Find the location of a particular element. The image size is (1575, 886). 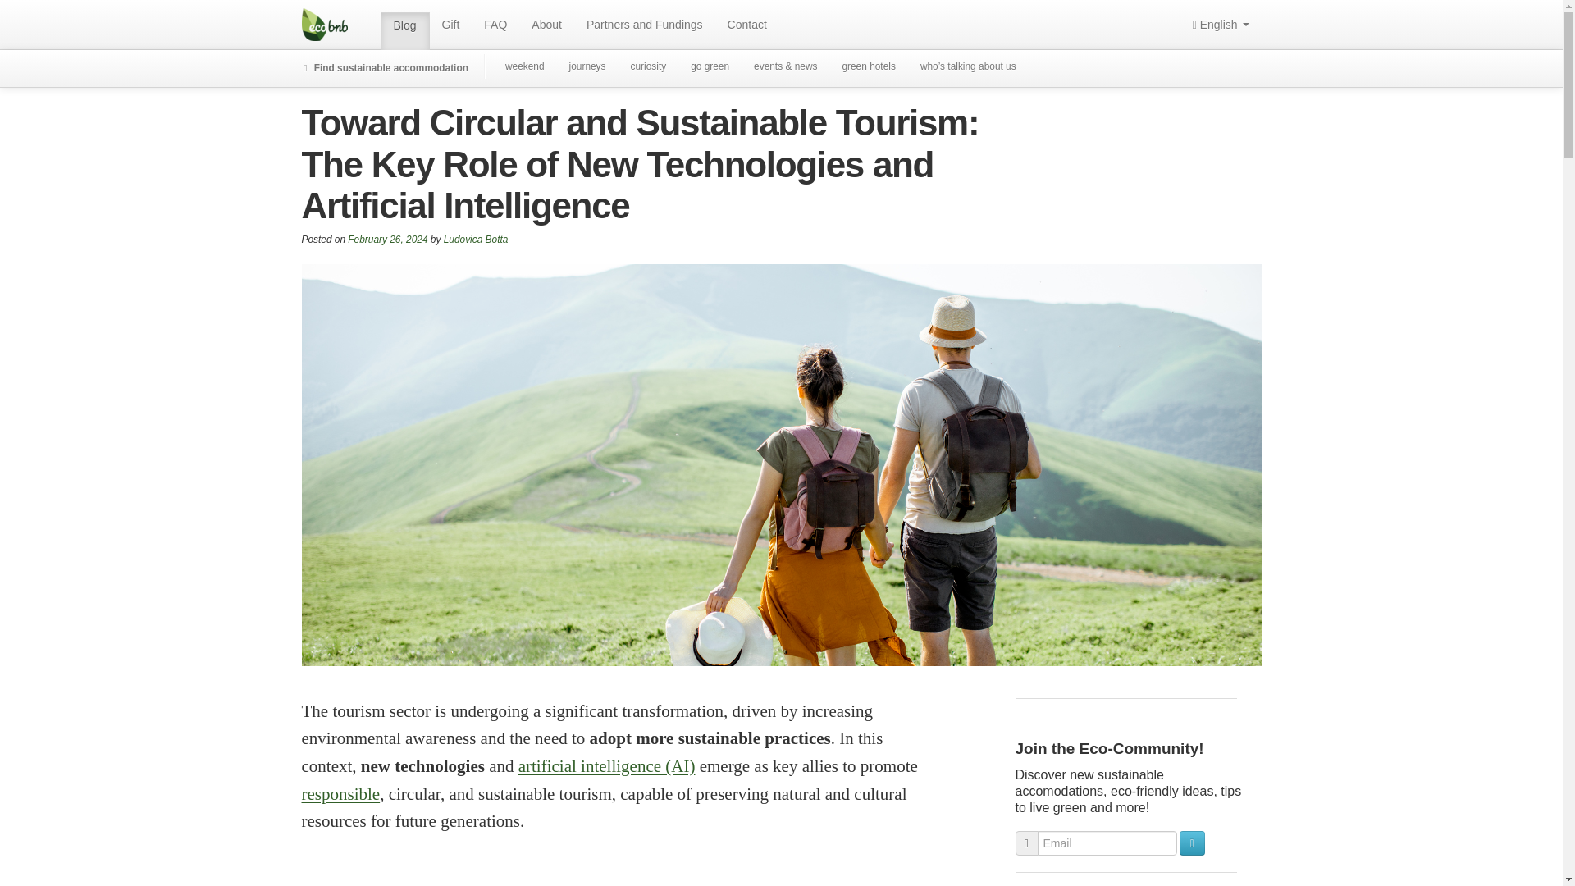

Blog is located at coordinates (405, 31).